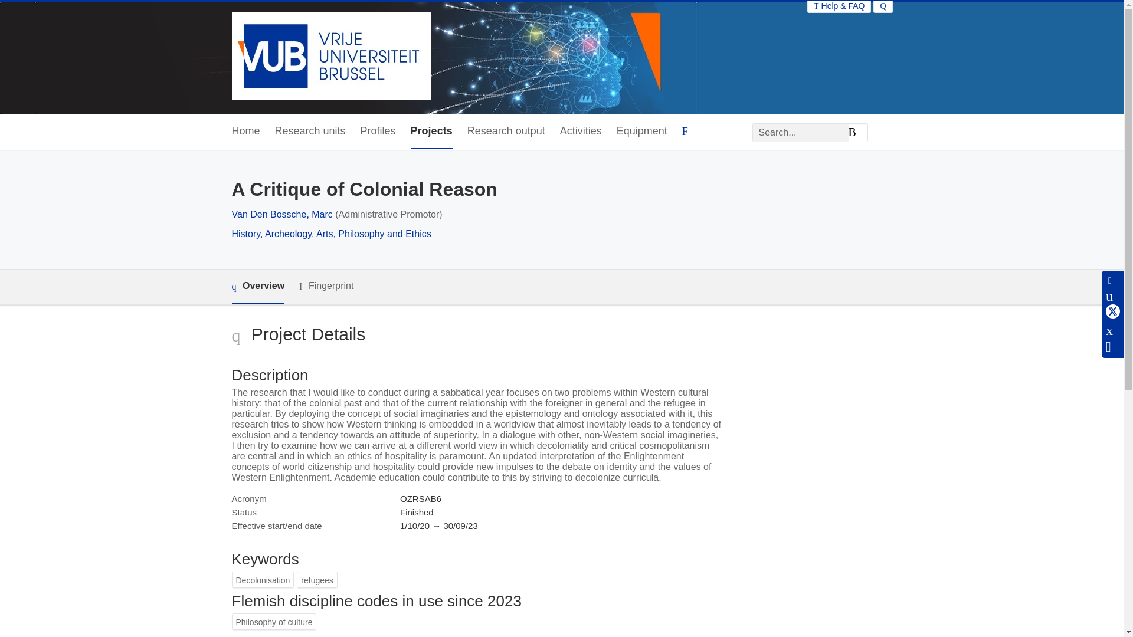 This screenshot has height=637, width=1133. I want to click on Overview, so click(257, 287).